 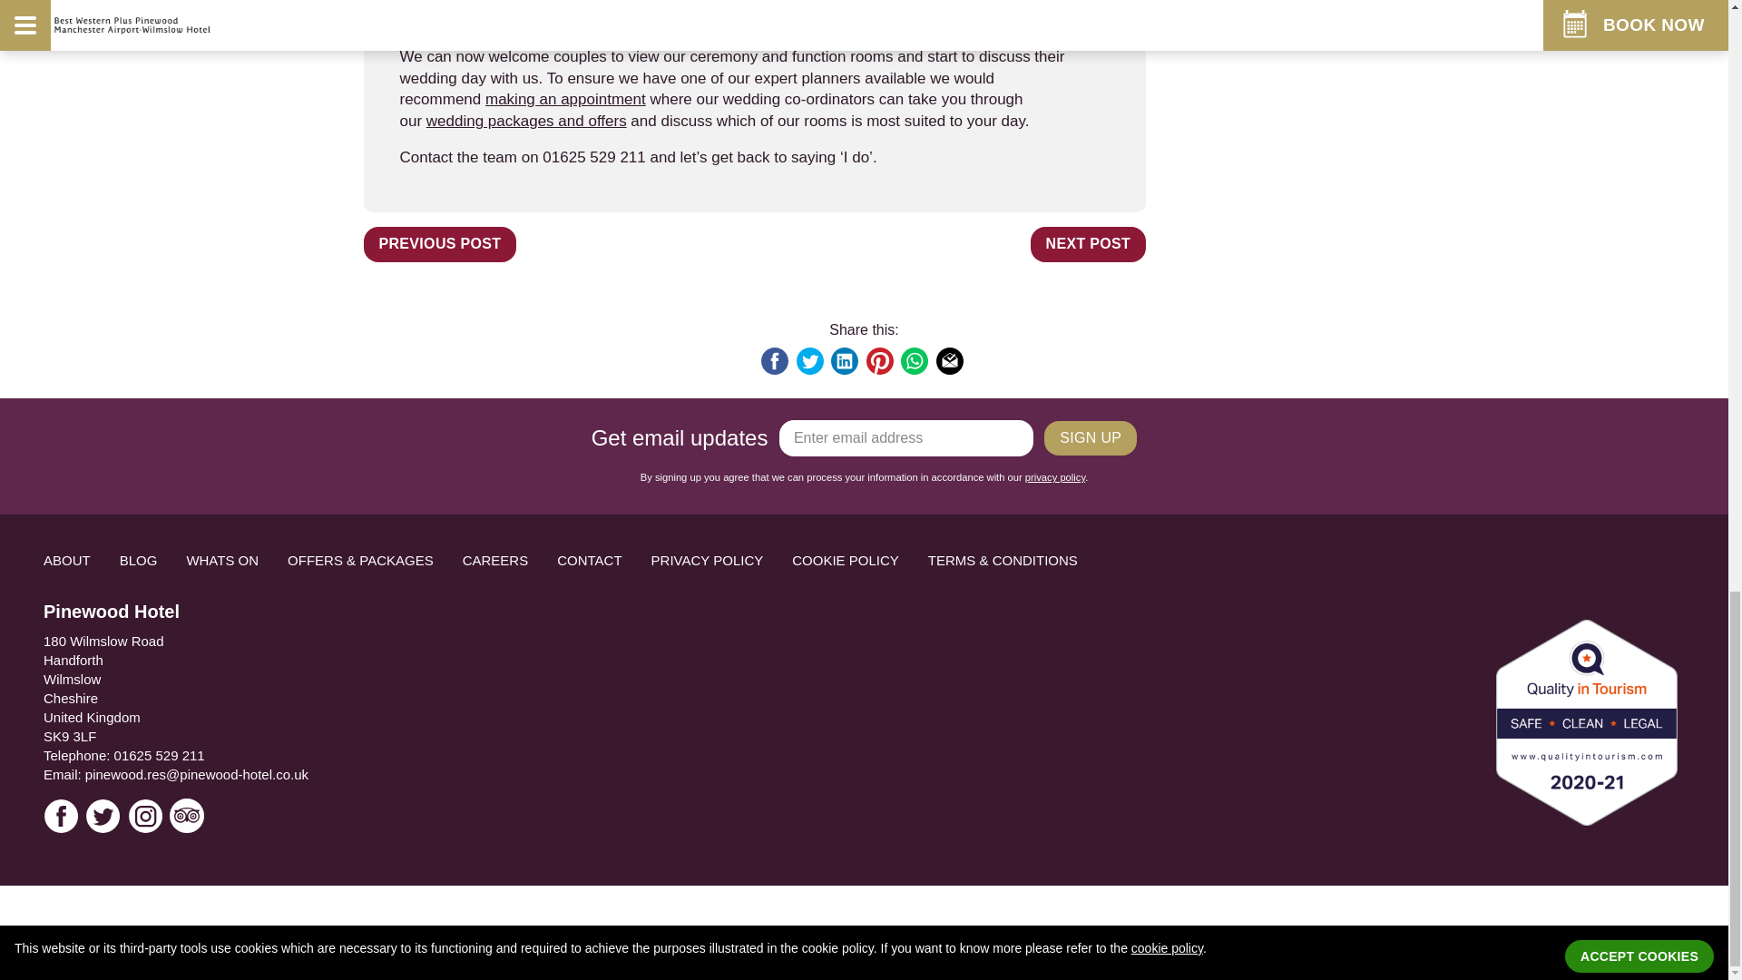 What do you see at coordinates (439, 244) in the screenshot?
I see `PREVIOUS POST` at bounding box center [439, 244].